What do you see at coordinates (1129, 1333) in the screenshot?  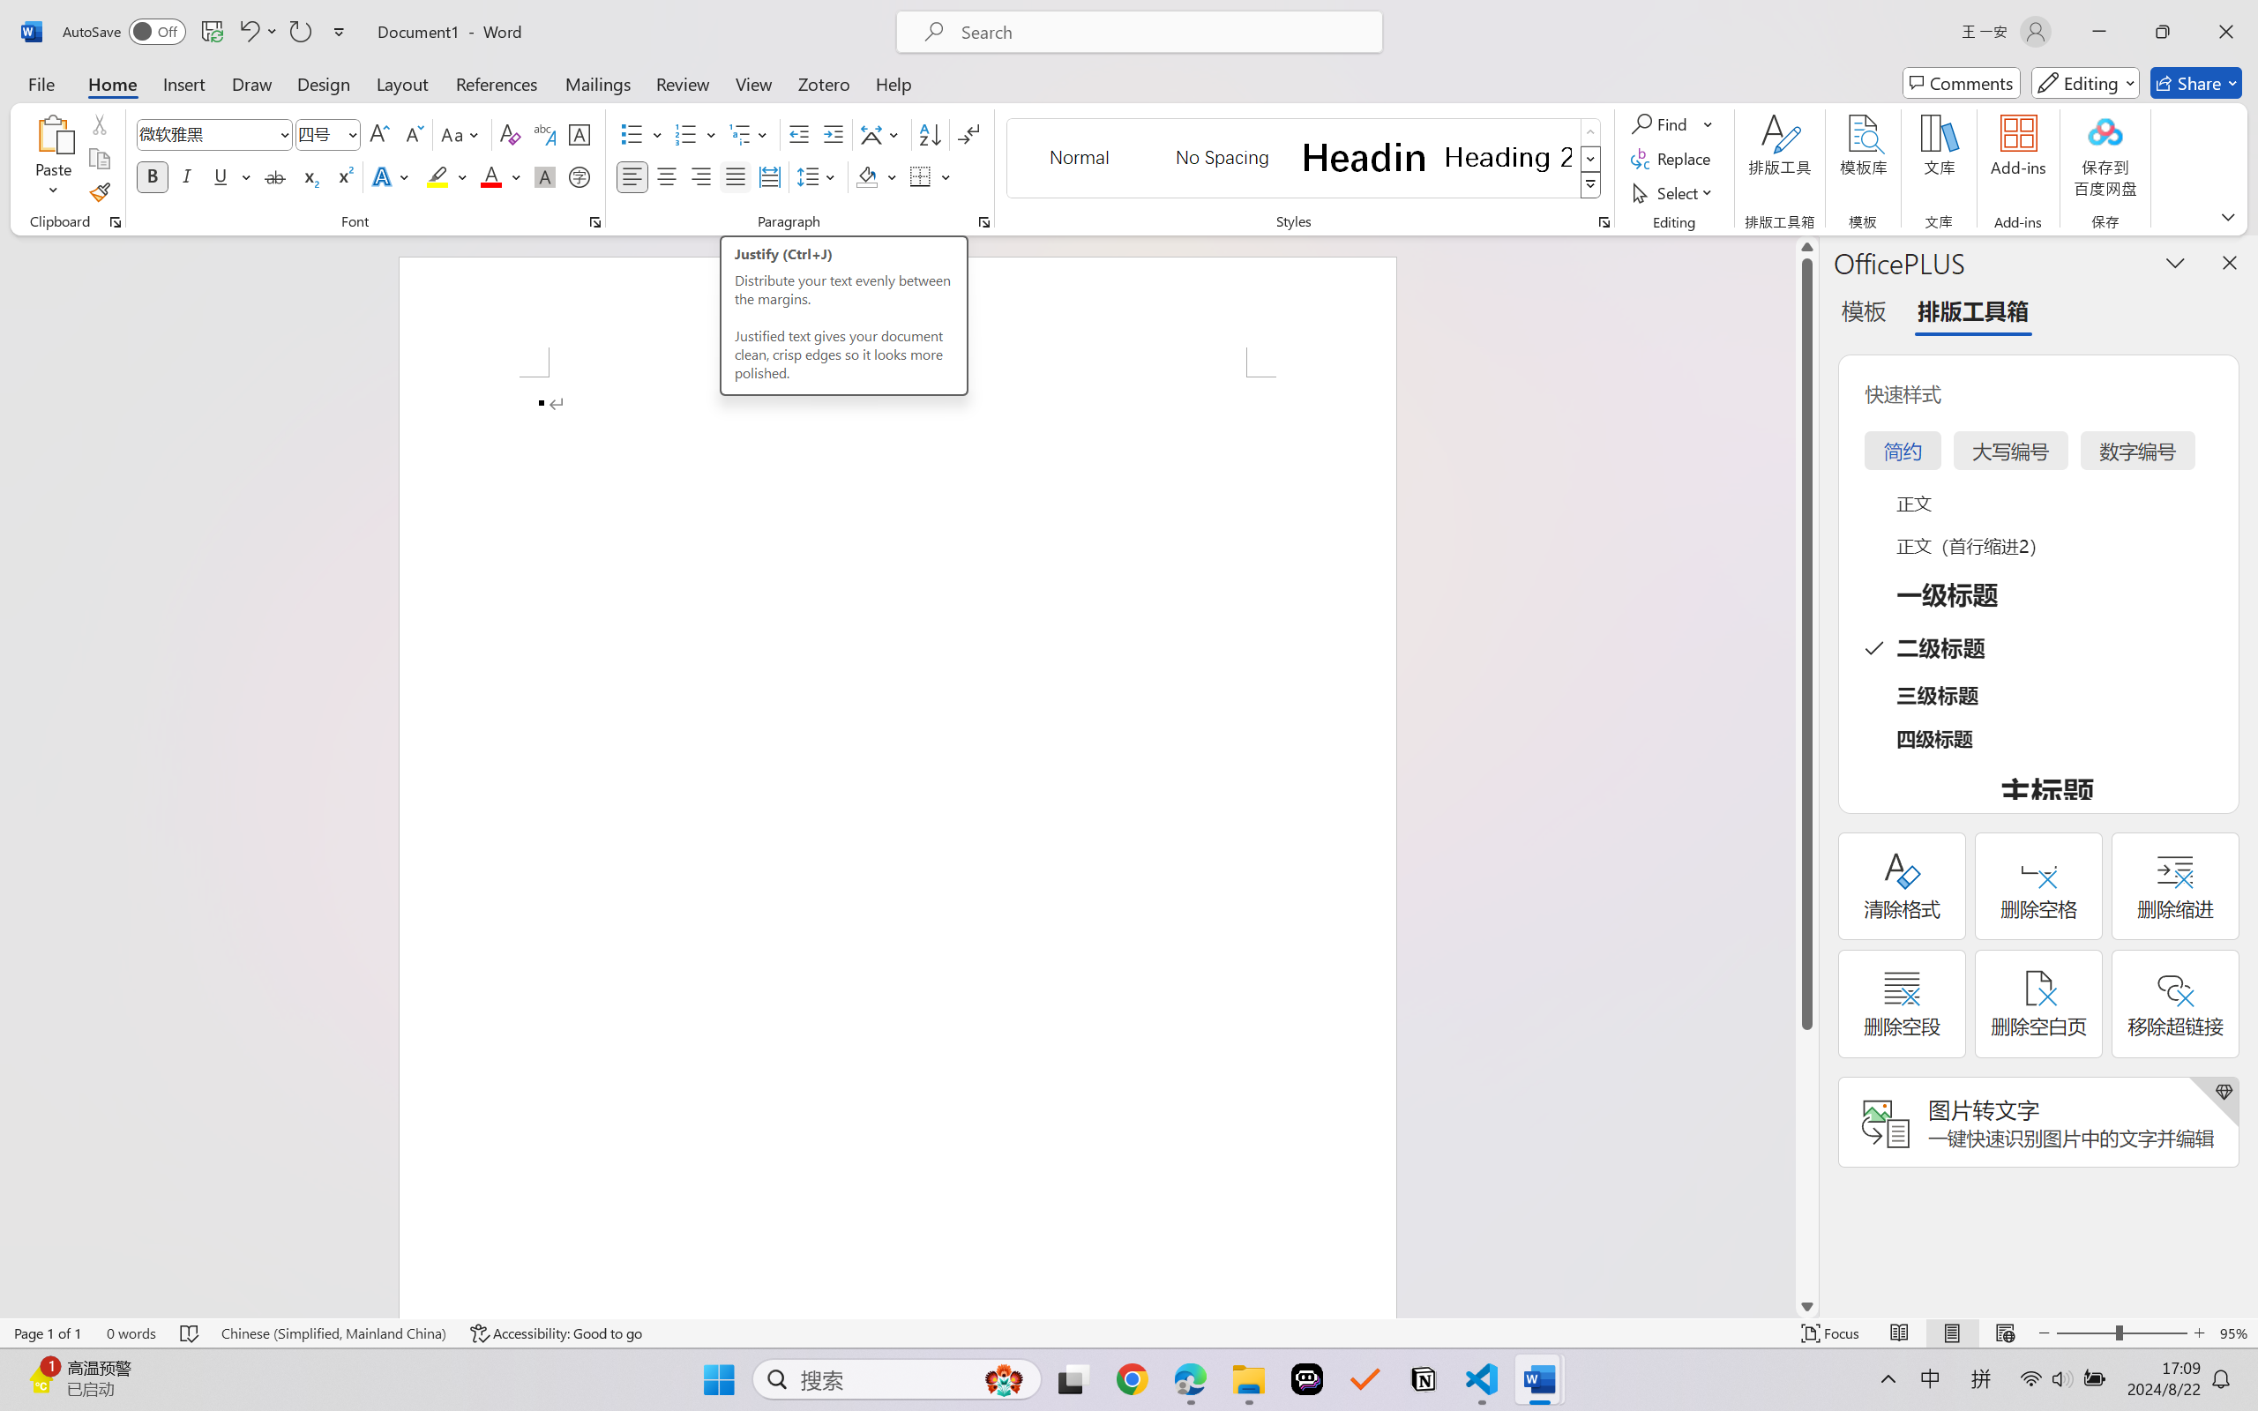 I see `Class: MsoCommandBar` at bounding box center [1129, 1333].